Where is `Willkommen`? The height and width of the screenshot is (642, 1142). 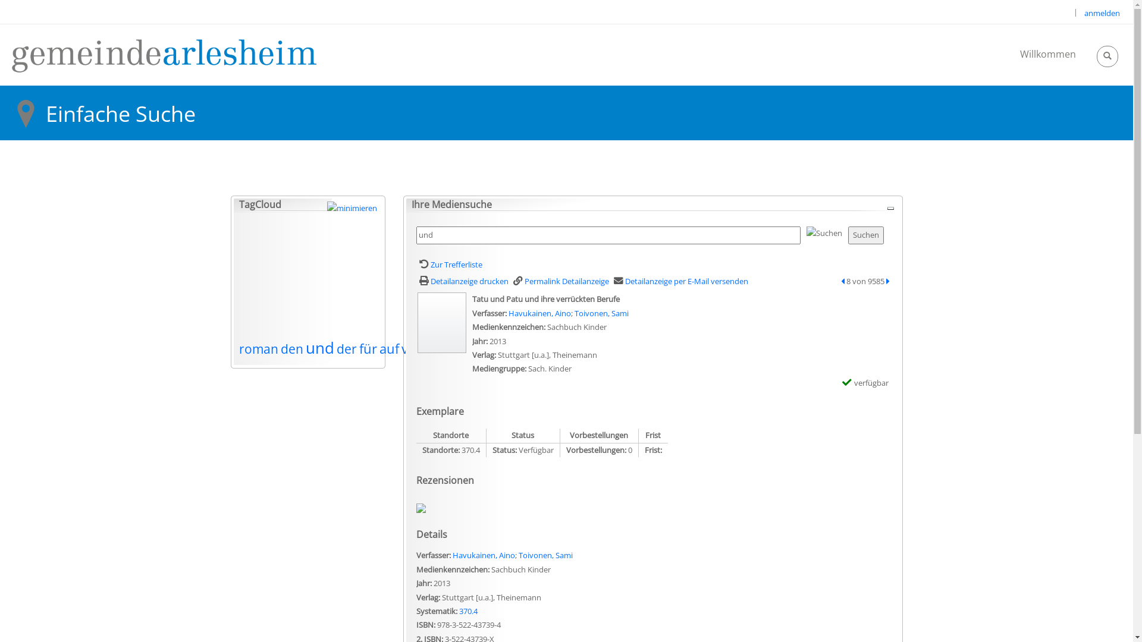
Willkommen is located at coordinates (1048, 54).